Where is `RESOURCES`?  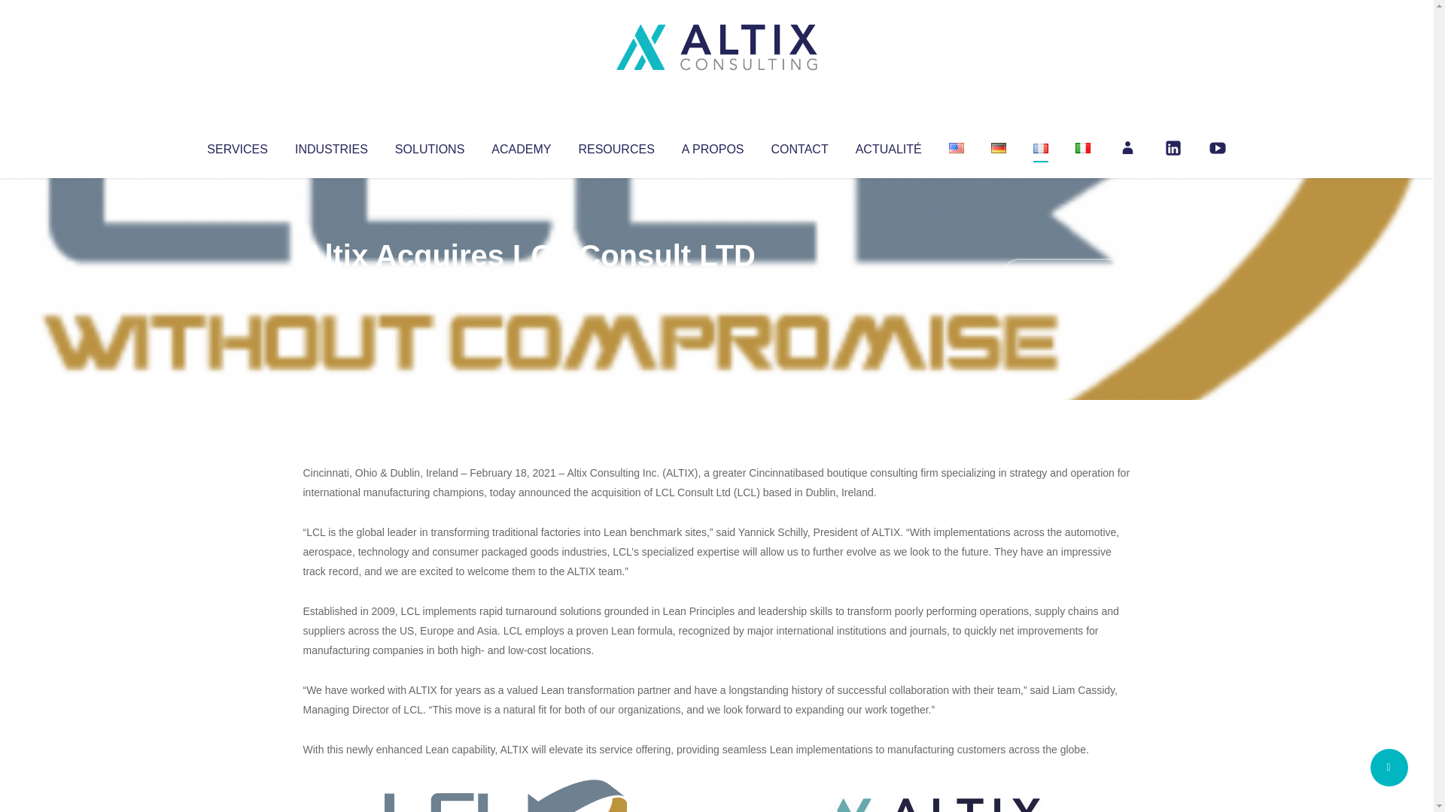 RESOURCES is located at coordinates (616, 146).